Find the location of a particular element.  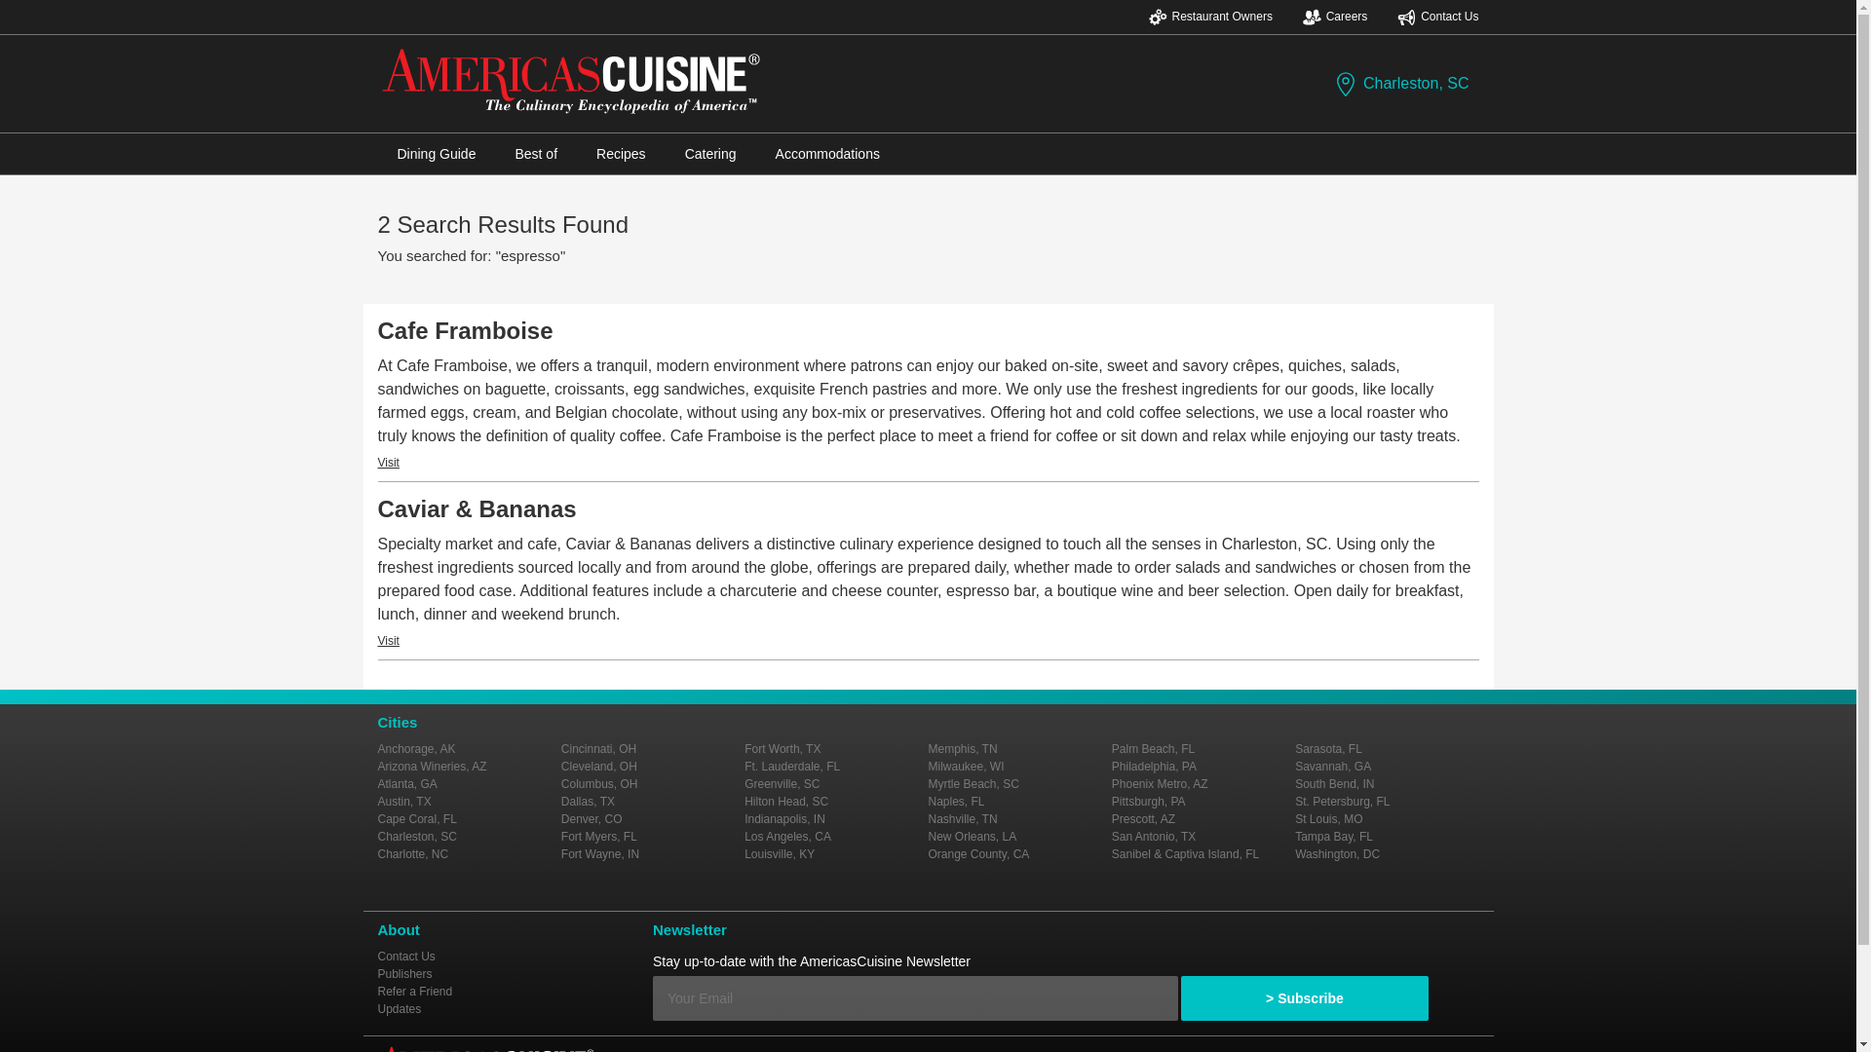

Louisville, KY is located at coordinates (780, 854).